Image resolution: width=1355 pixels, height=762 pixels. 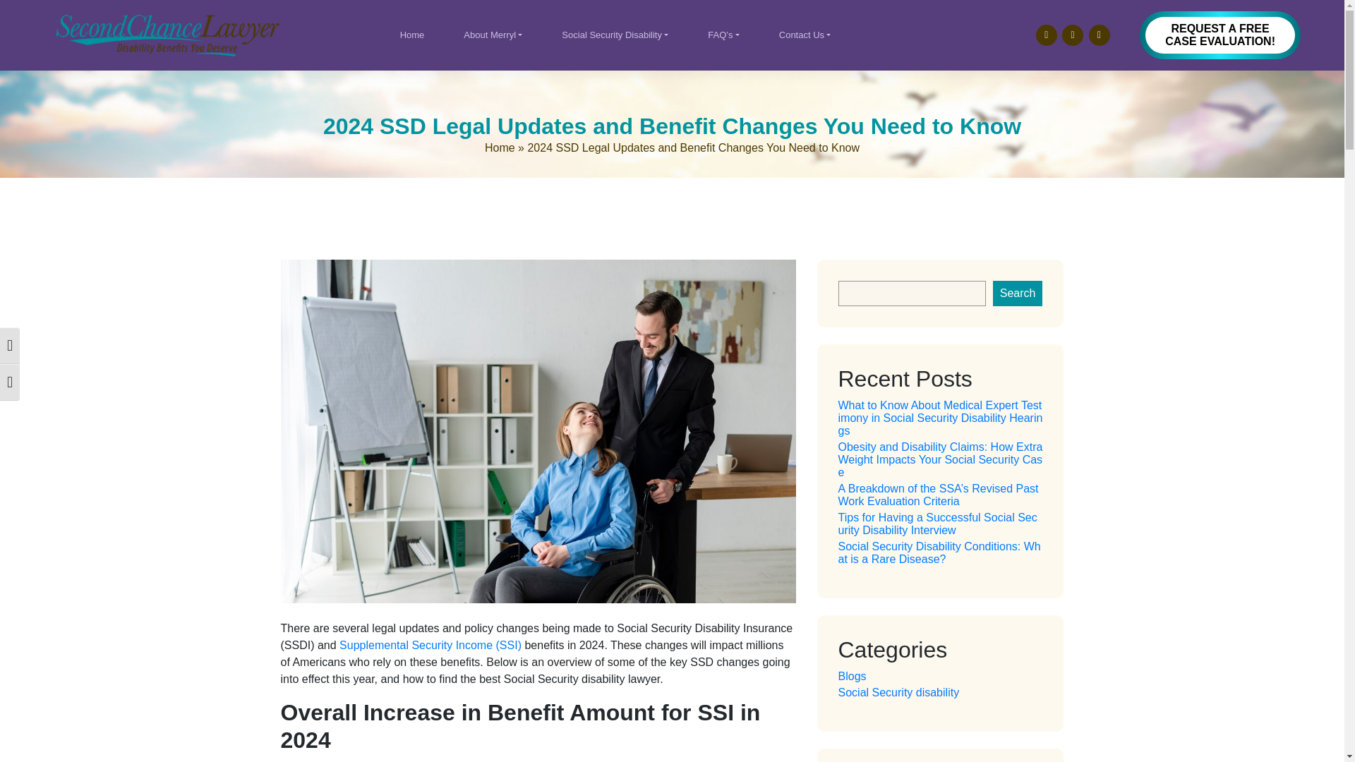 I want to click on Contact Us, so click(x=805, y=35).